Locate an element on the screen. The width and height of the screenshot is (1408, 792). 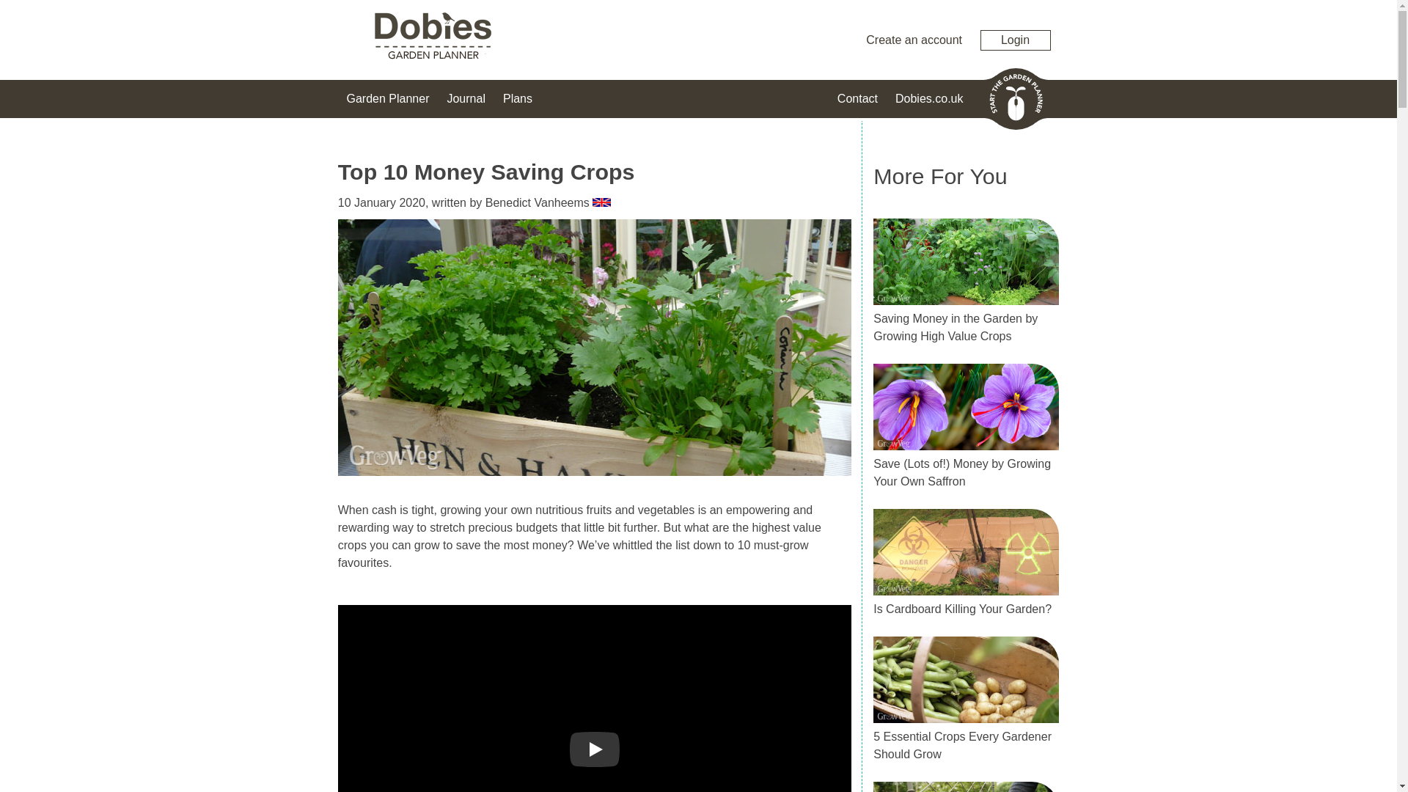
Contact is located at coordinates (857, 98).